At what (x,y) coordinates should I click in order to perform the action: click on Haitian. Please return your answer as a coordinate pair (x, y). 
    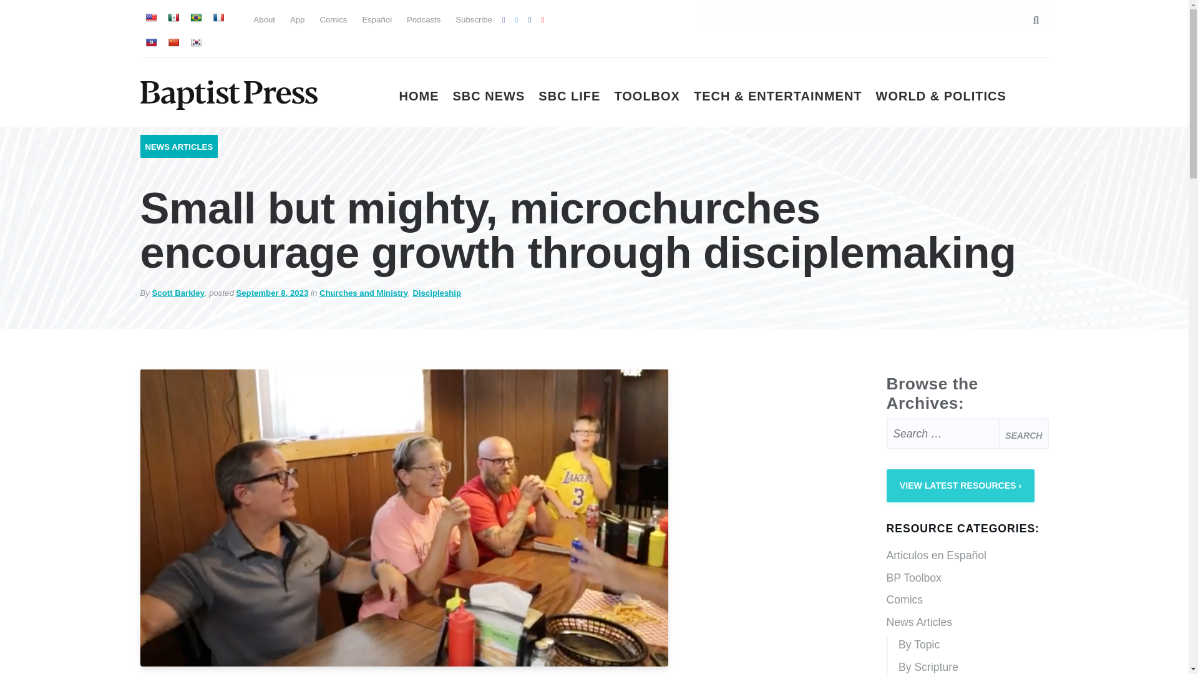
    Looking at the image, I should click on (150, 42).